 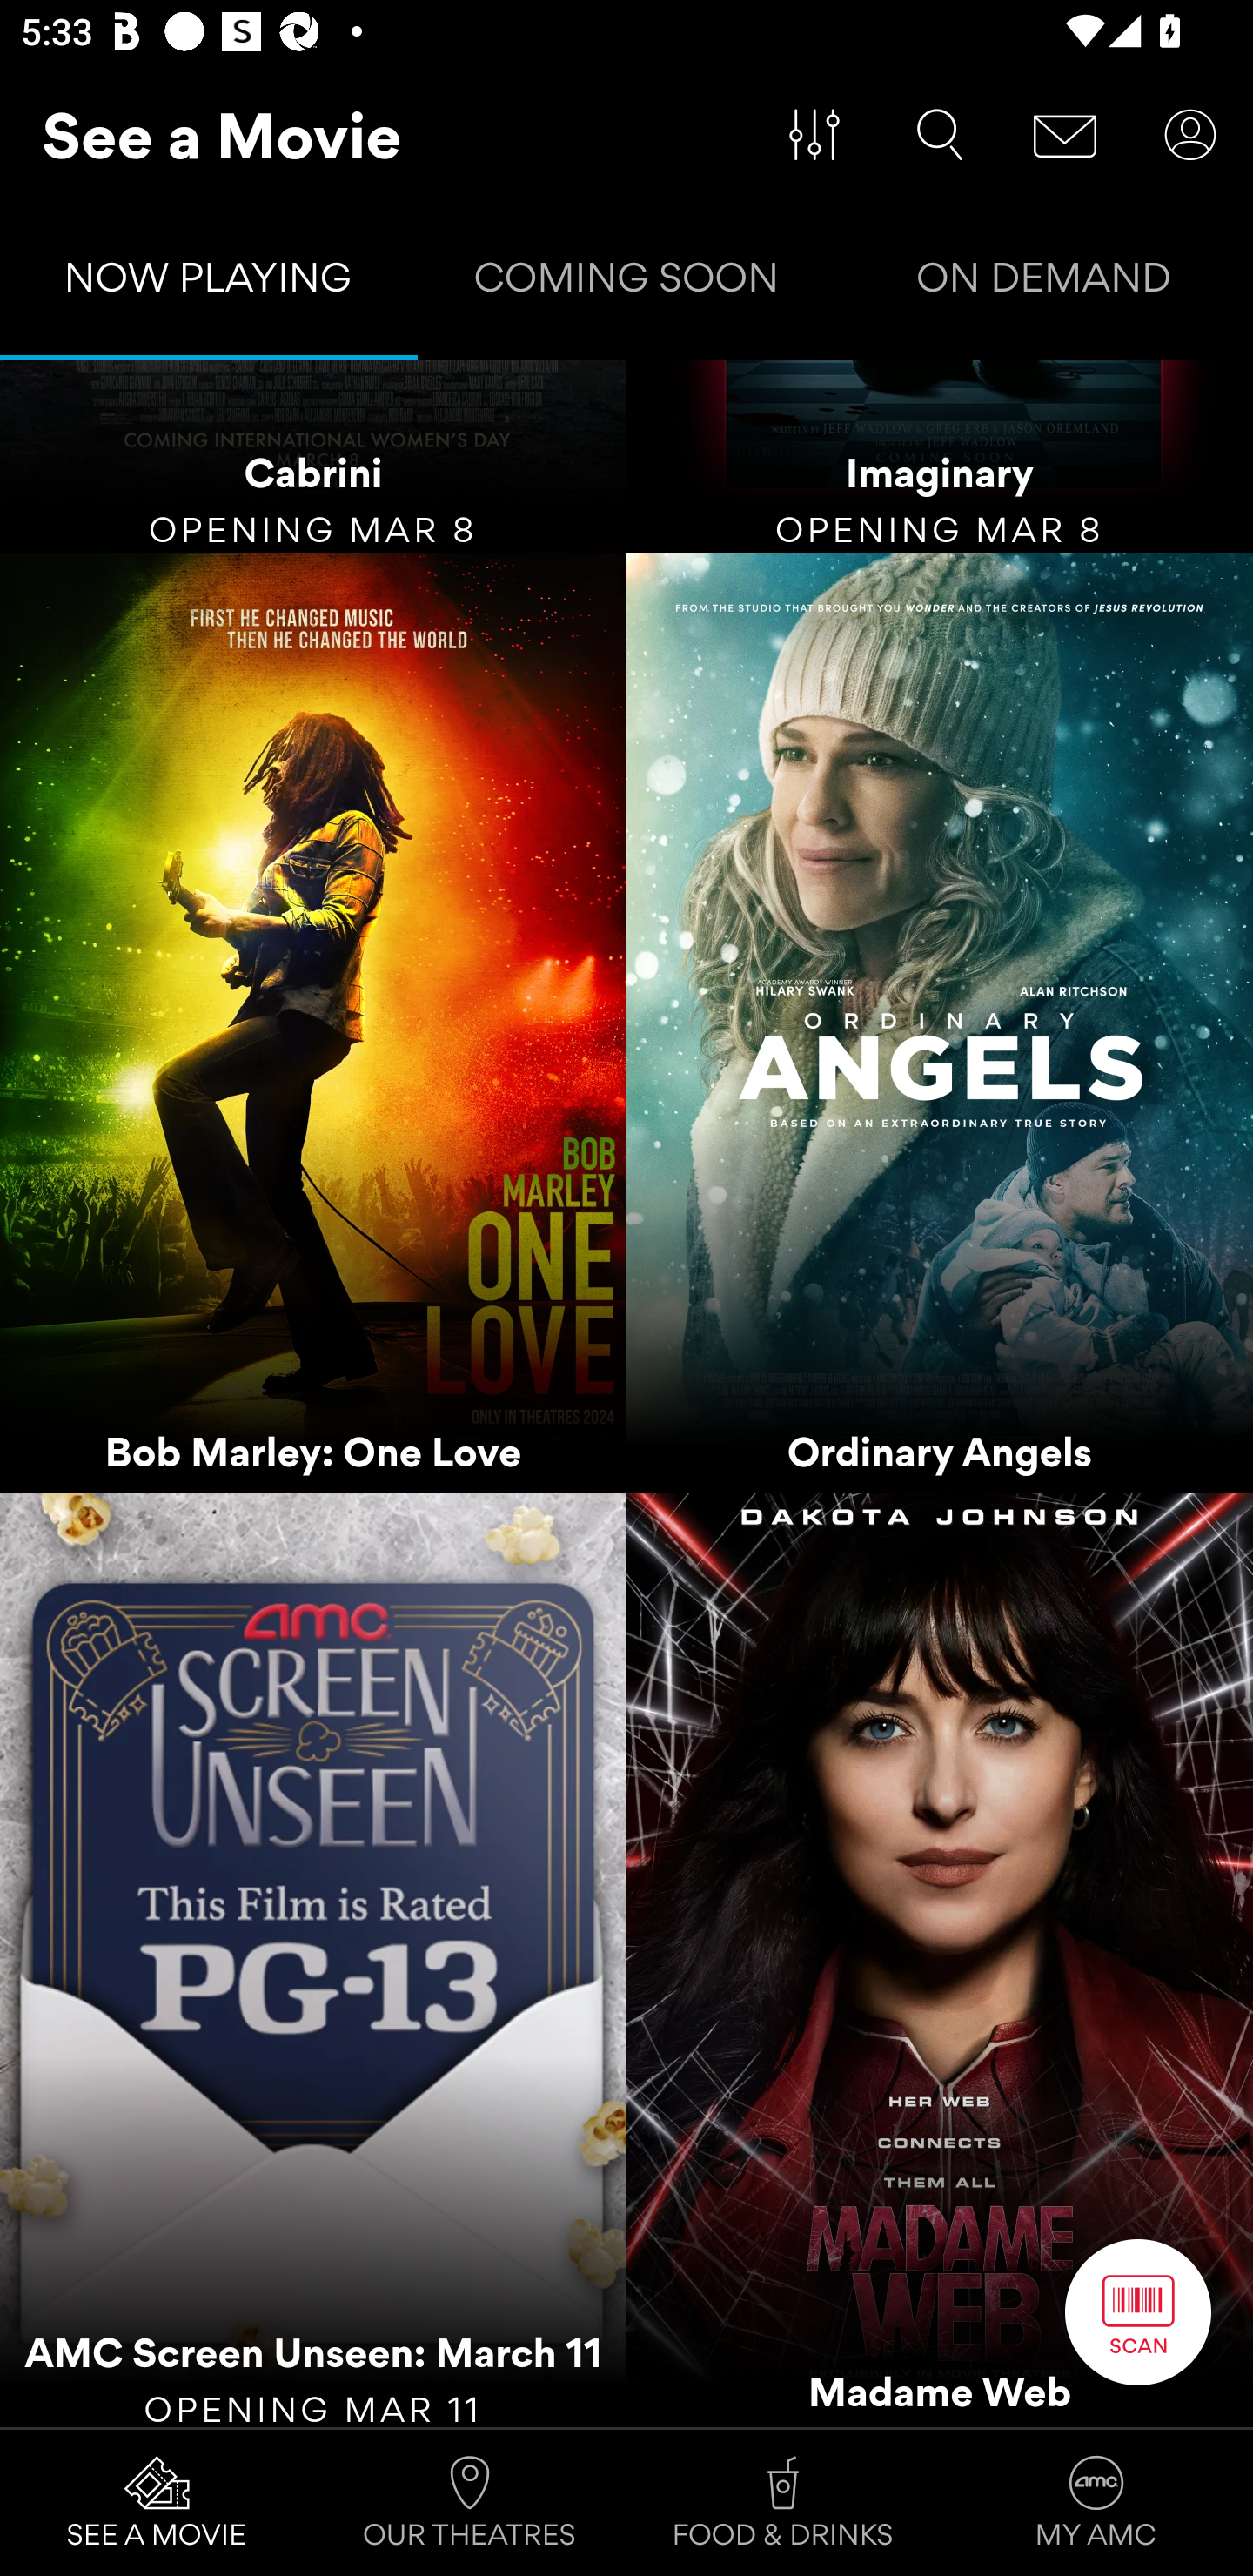 What do you see at coordinates (1096, 2503) in the screenshot?
I see `MY AMC
Tab 4 of 4` at bounding box center [1096, 2503].